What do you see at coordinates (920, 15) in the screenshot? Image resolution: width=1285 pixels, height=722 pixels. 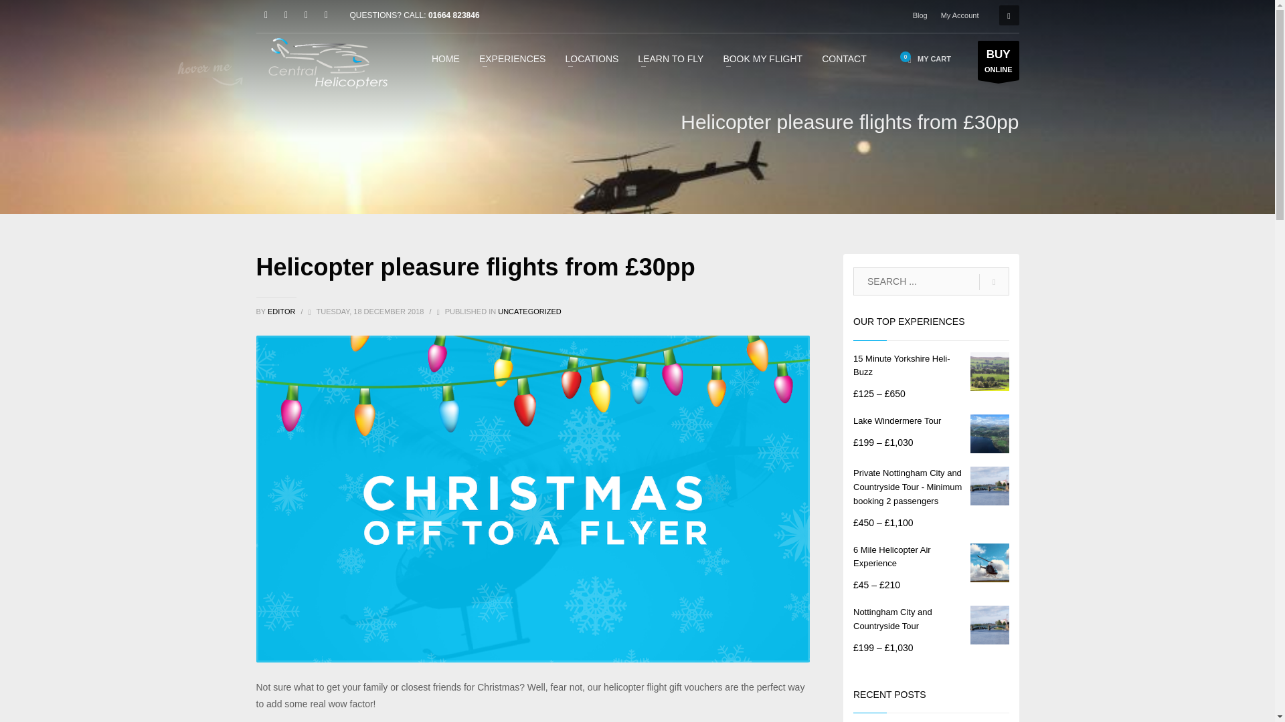 I see `Blog` at bounding box center [920, 15].